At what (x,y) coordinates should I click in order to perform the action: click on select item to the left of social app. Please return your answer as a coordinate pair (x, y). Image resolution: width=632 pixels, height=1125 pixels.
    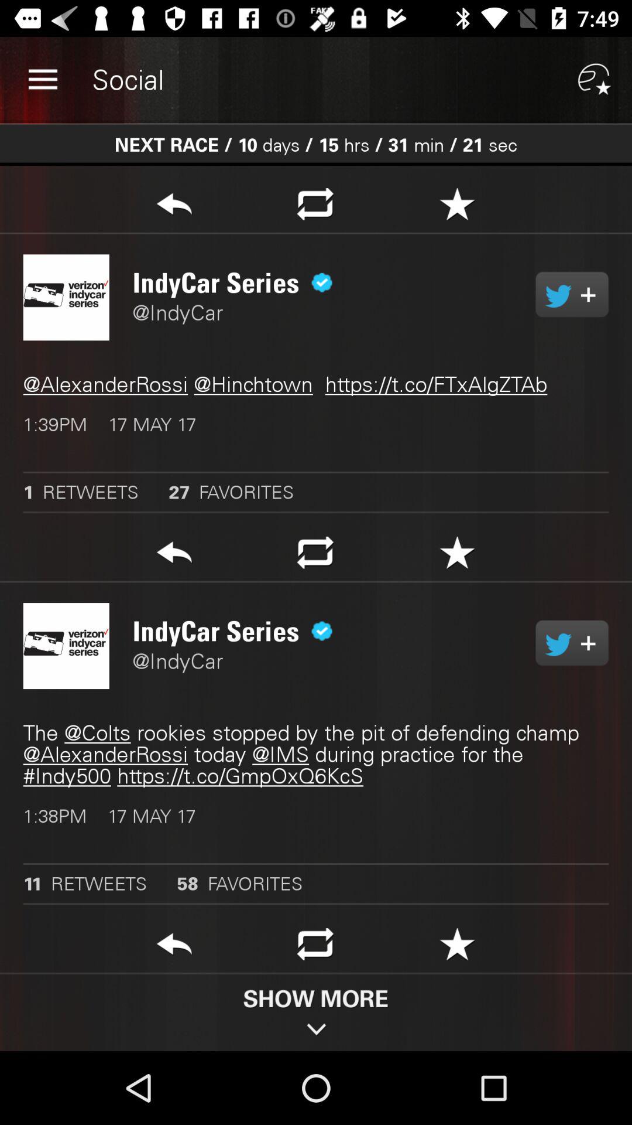
    Looking at the image, I should click on (43, 80).